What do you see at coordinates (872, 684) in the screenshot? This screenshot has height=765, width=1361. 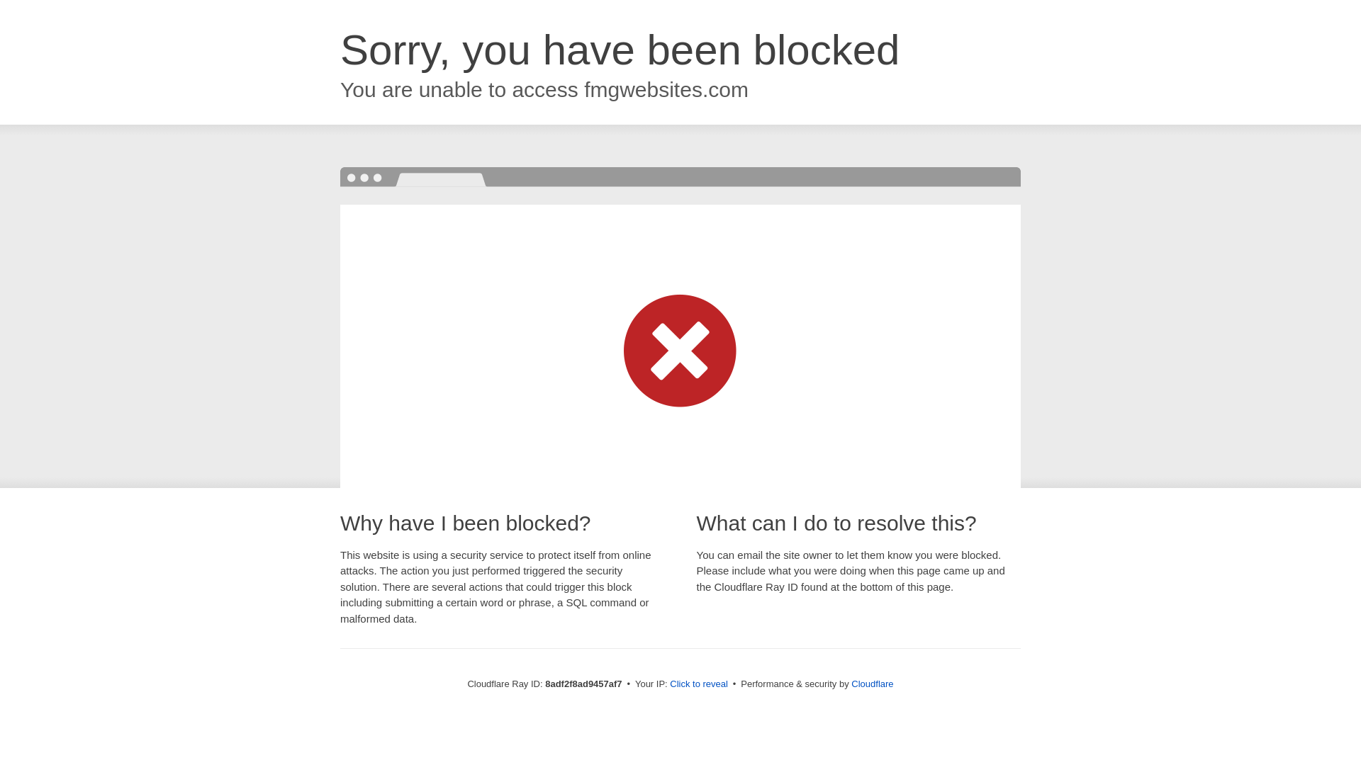 I see `Cloudflare` at bounding box center [872, 684].